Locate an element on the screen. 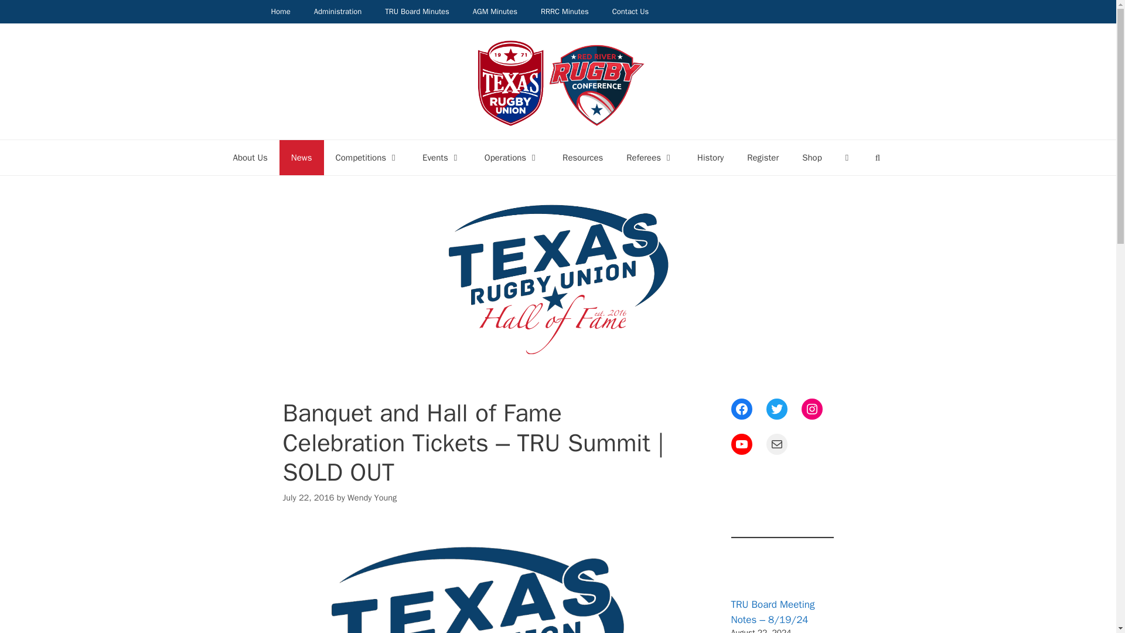 This screenshot has height=633, width=1125. Register is located at coordinates (763, 157).